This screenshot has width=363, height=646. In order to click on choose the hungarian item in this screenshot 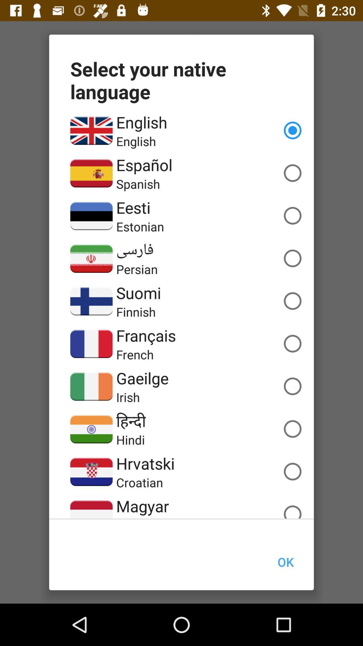, I will do `click(145, 517)`.